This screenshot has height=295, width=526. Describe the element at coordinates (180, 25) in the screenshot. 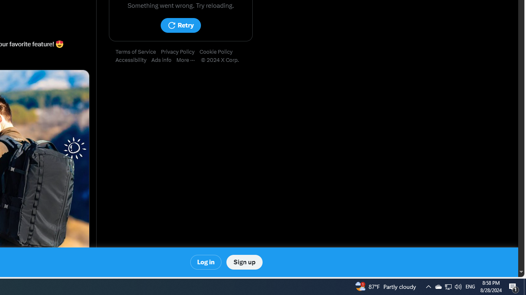

I see `Retry` at that location.